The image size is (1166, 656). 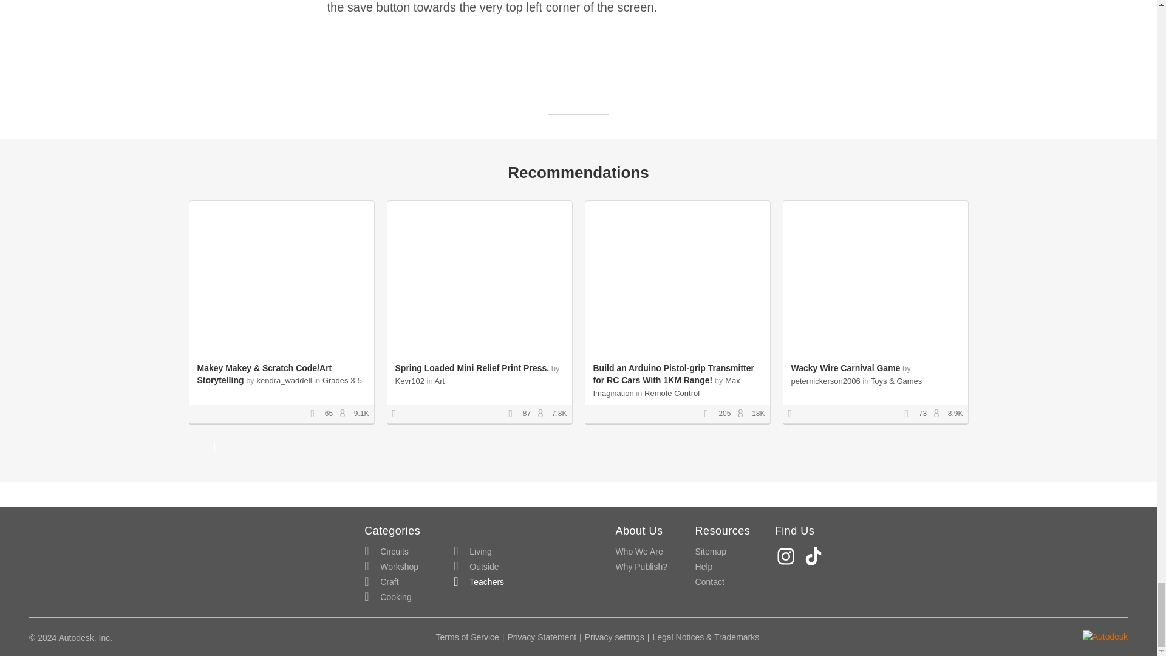 I want to click on Views Count, so click(x=743, y=414).